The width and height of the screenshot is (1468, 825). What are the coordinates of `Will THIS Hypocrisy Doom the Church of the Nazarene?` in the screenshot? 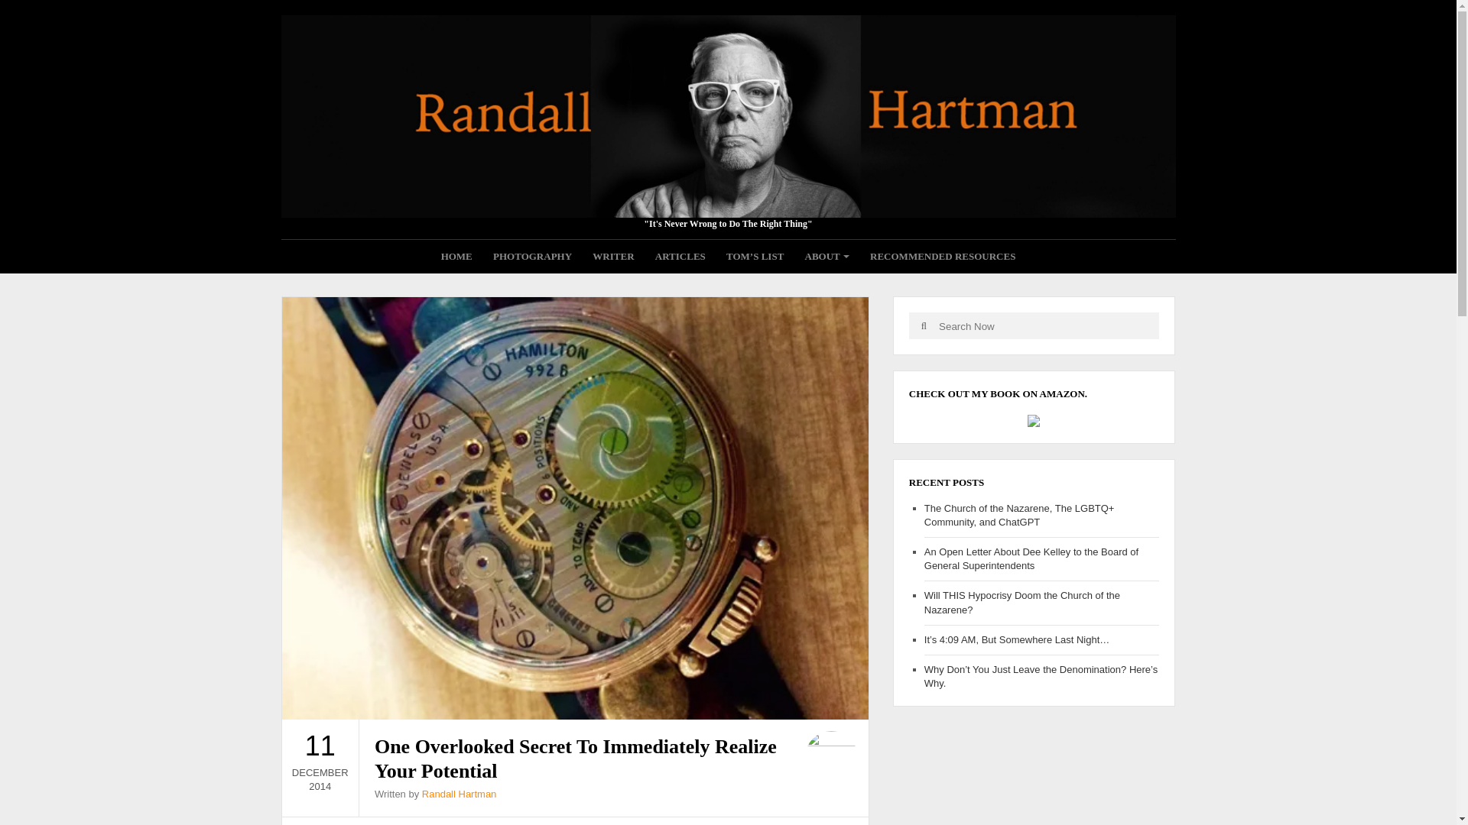 It's located at (1021, 602).